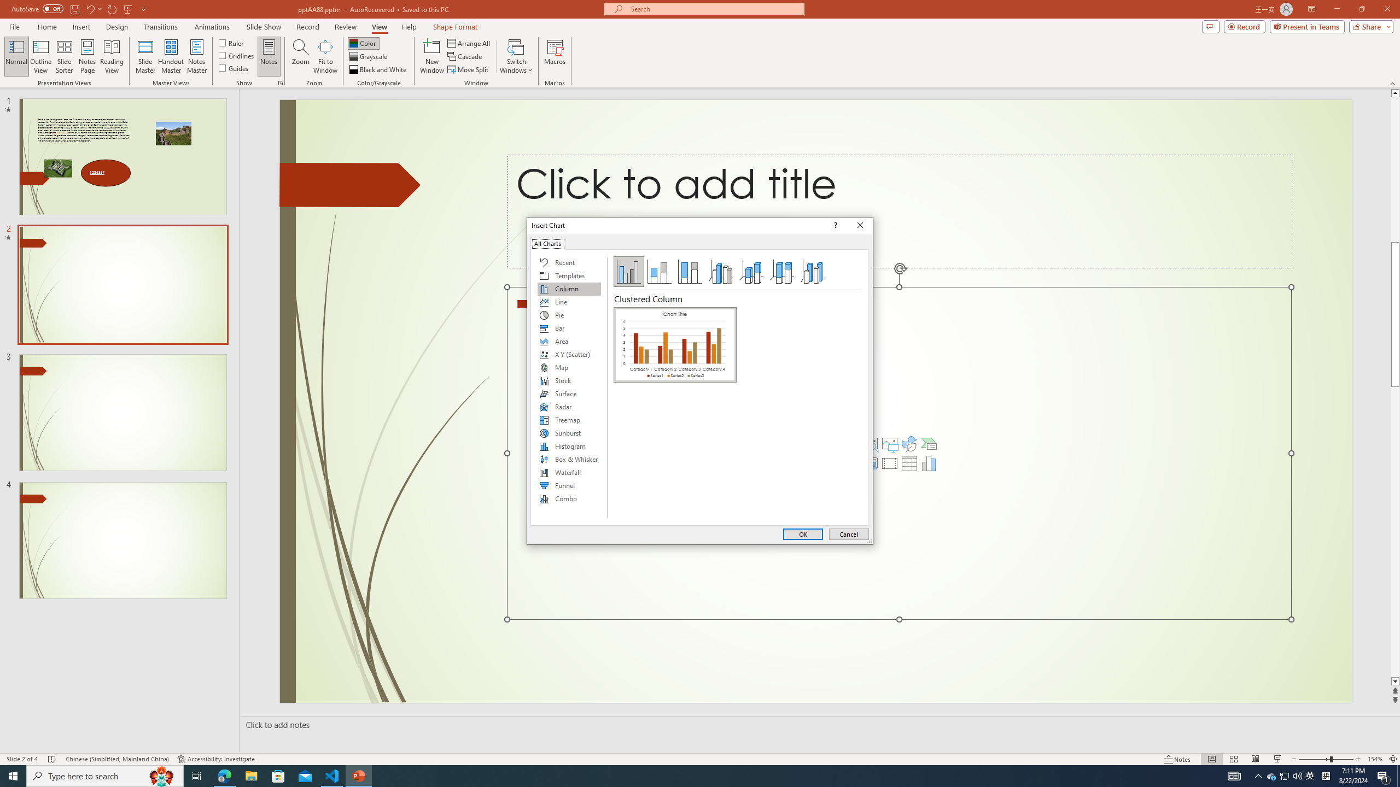 The height and width of the screenshot is (787, 1400). I want to click on All Charts, so click(548, 243).